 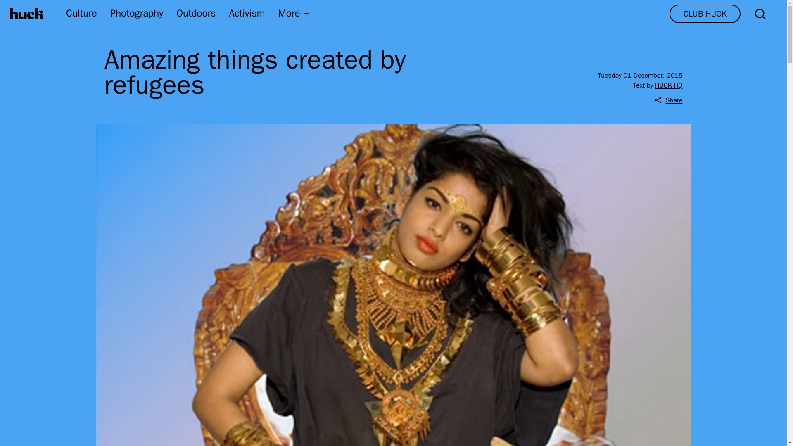 What do you see at coordinates (668, 85) in the screenshot?
I see `HUCK HQ` at bounding box center [668, 85].